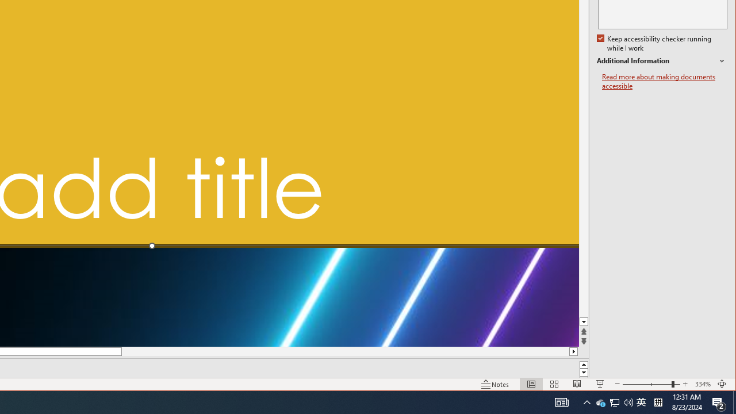 The height and width of the screenshot is (414, 736). Describe the element at coordinates (719, 402) in the screenshot. I see `Action Center, 2 new notifications` at that location.